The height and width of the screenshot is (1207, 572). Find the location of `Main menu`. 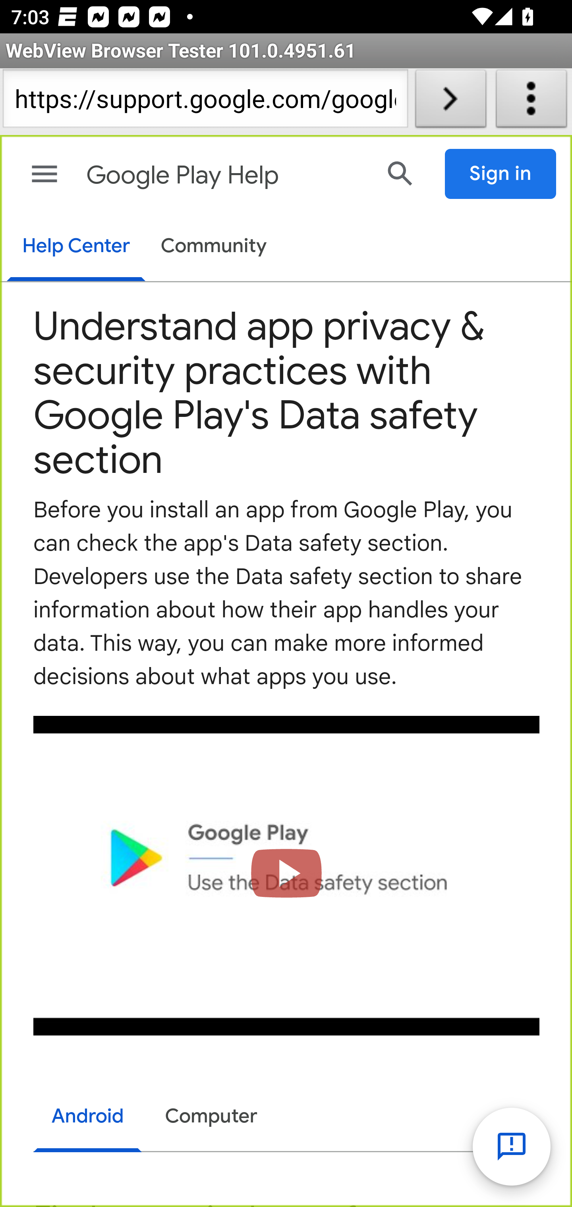

Main menu is located at coordinates (44, 174).